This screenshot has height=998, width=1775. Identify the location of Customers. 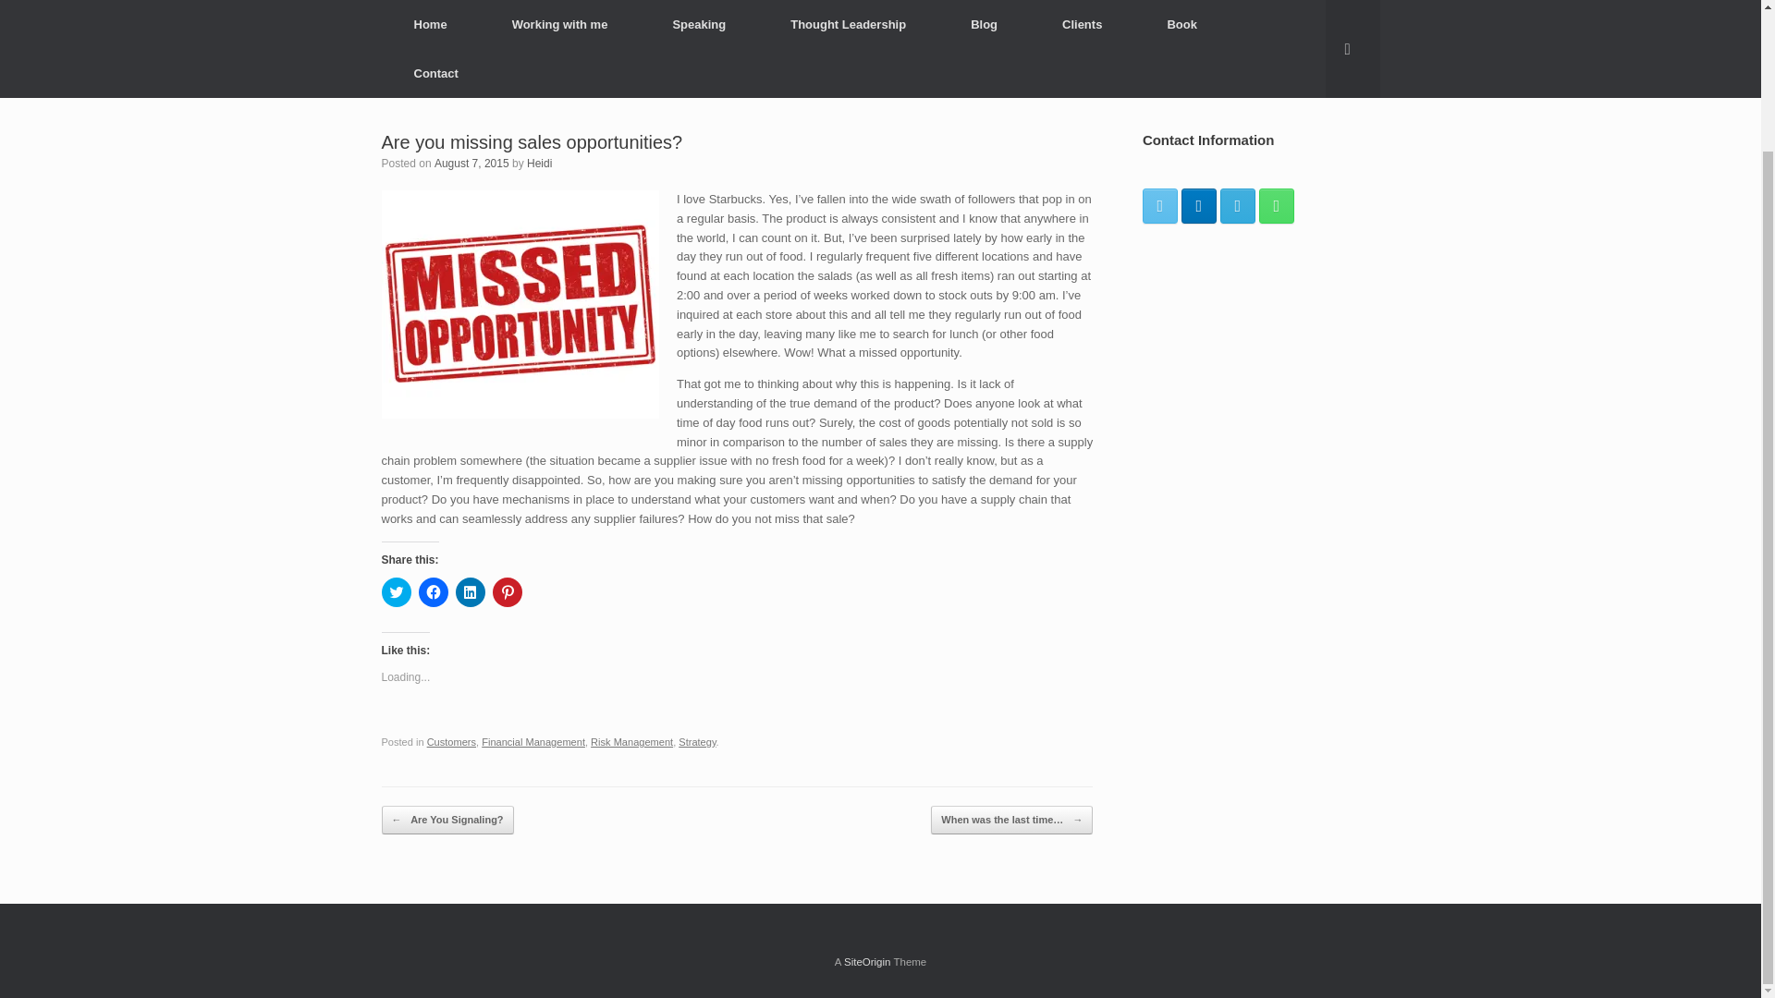
(451, 741).